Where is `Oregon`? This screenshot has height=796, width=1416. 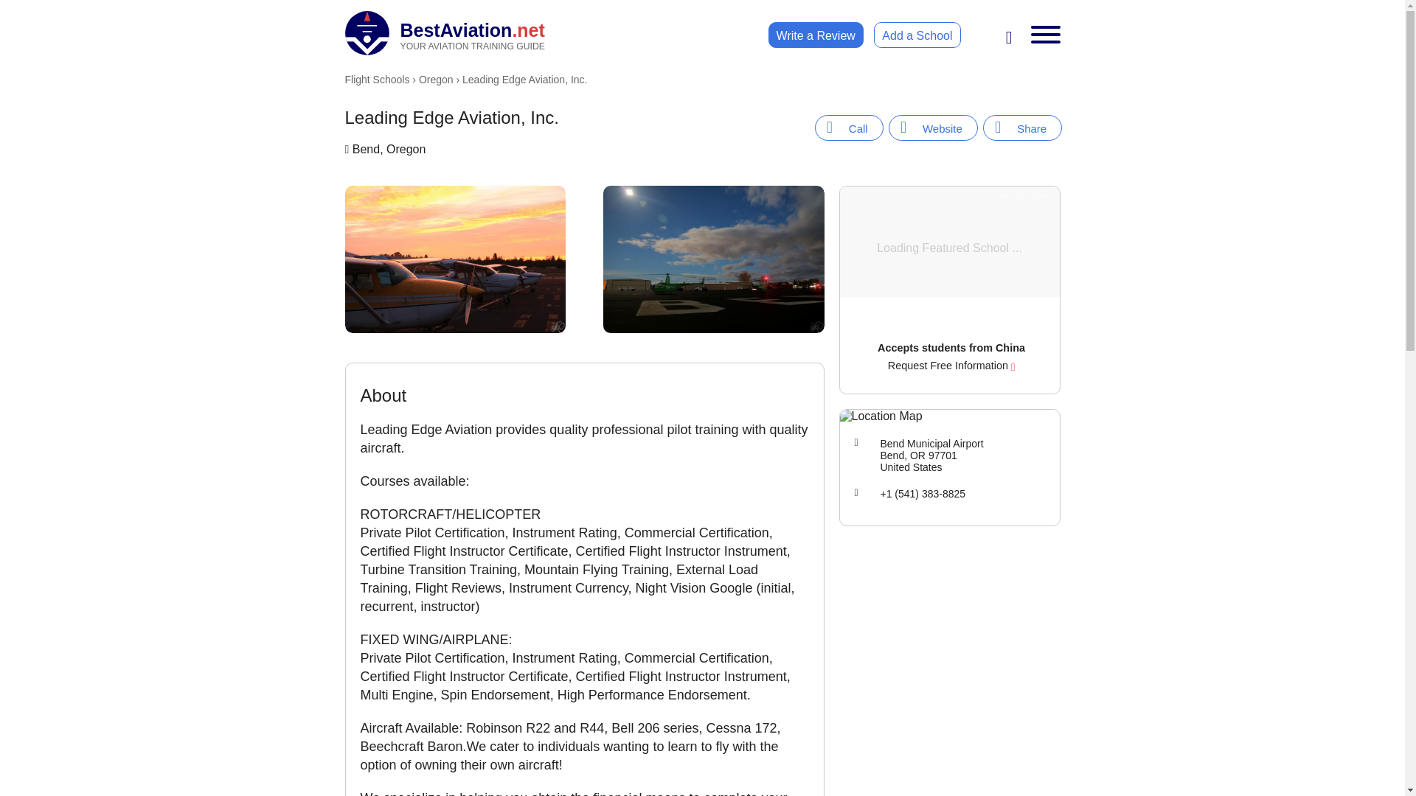 Oregon is located at coordinates (816, 35).